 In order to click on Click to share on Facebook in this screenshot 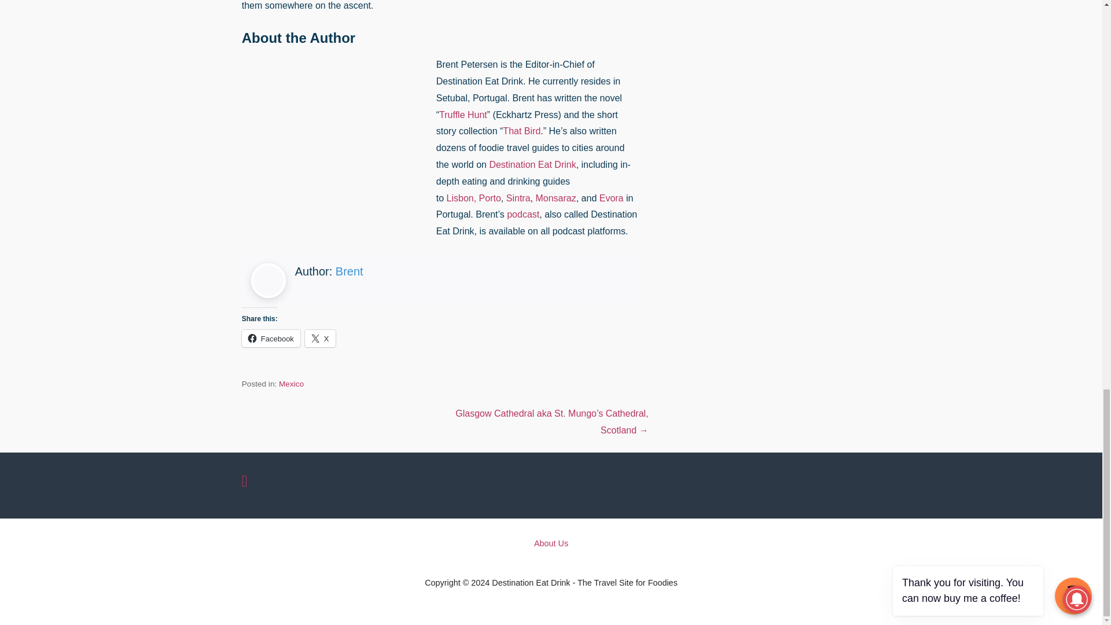, I will do `click(271, 339)`.